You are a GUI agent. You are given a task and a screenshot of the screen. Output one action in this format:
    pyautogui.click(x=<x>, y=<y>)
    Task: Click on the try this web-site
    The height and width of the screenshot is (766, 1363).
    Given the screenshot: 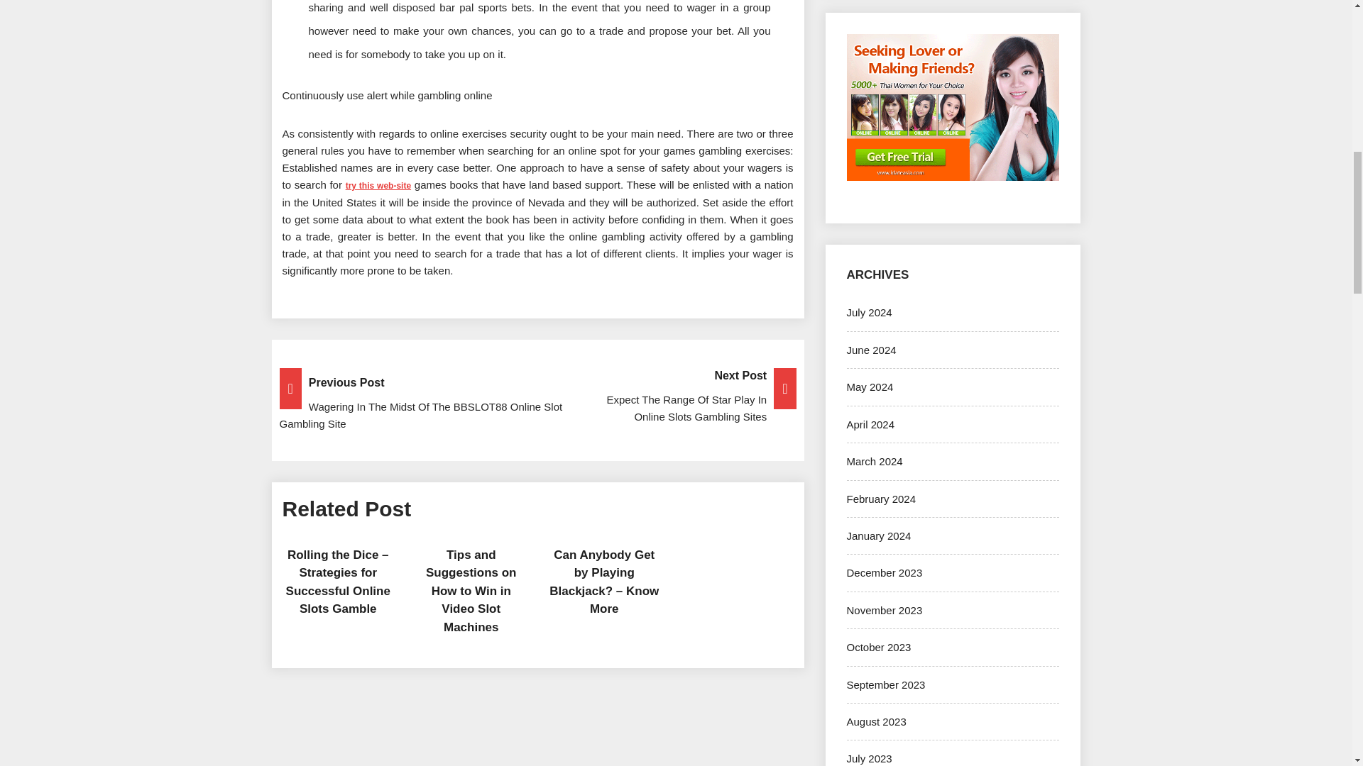 What is the action you would take?
    pyautogui.click(x=378, y=185)
    